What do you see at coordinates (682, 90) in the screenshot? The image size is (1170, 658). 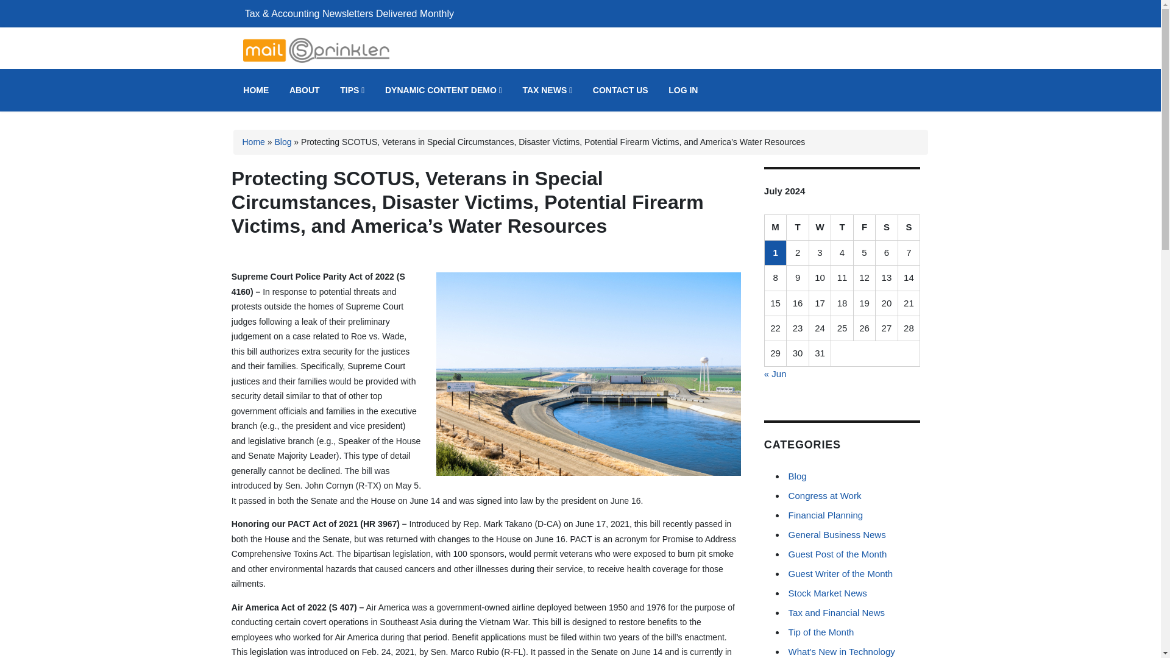 I see `LOG IN` at bounding box center [682, 90].